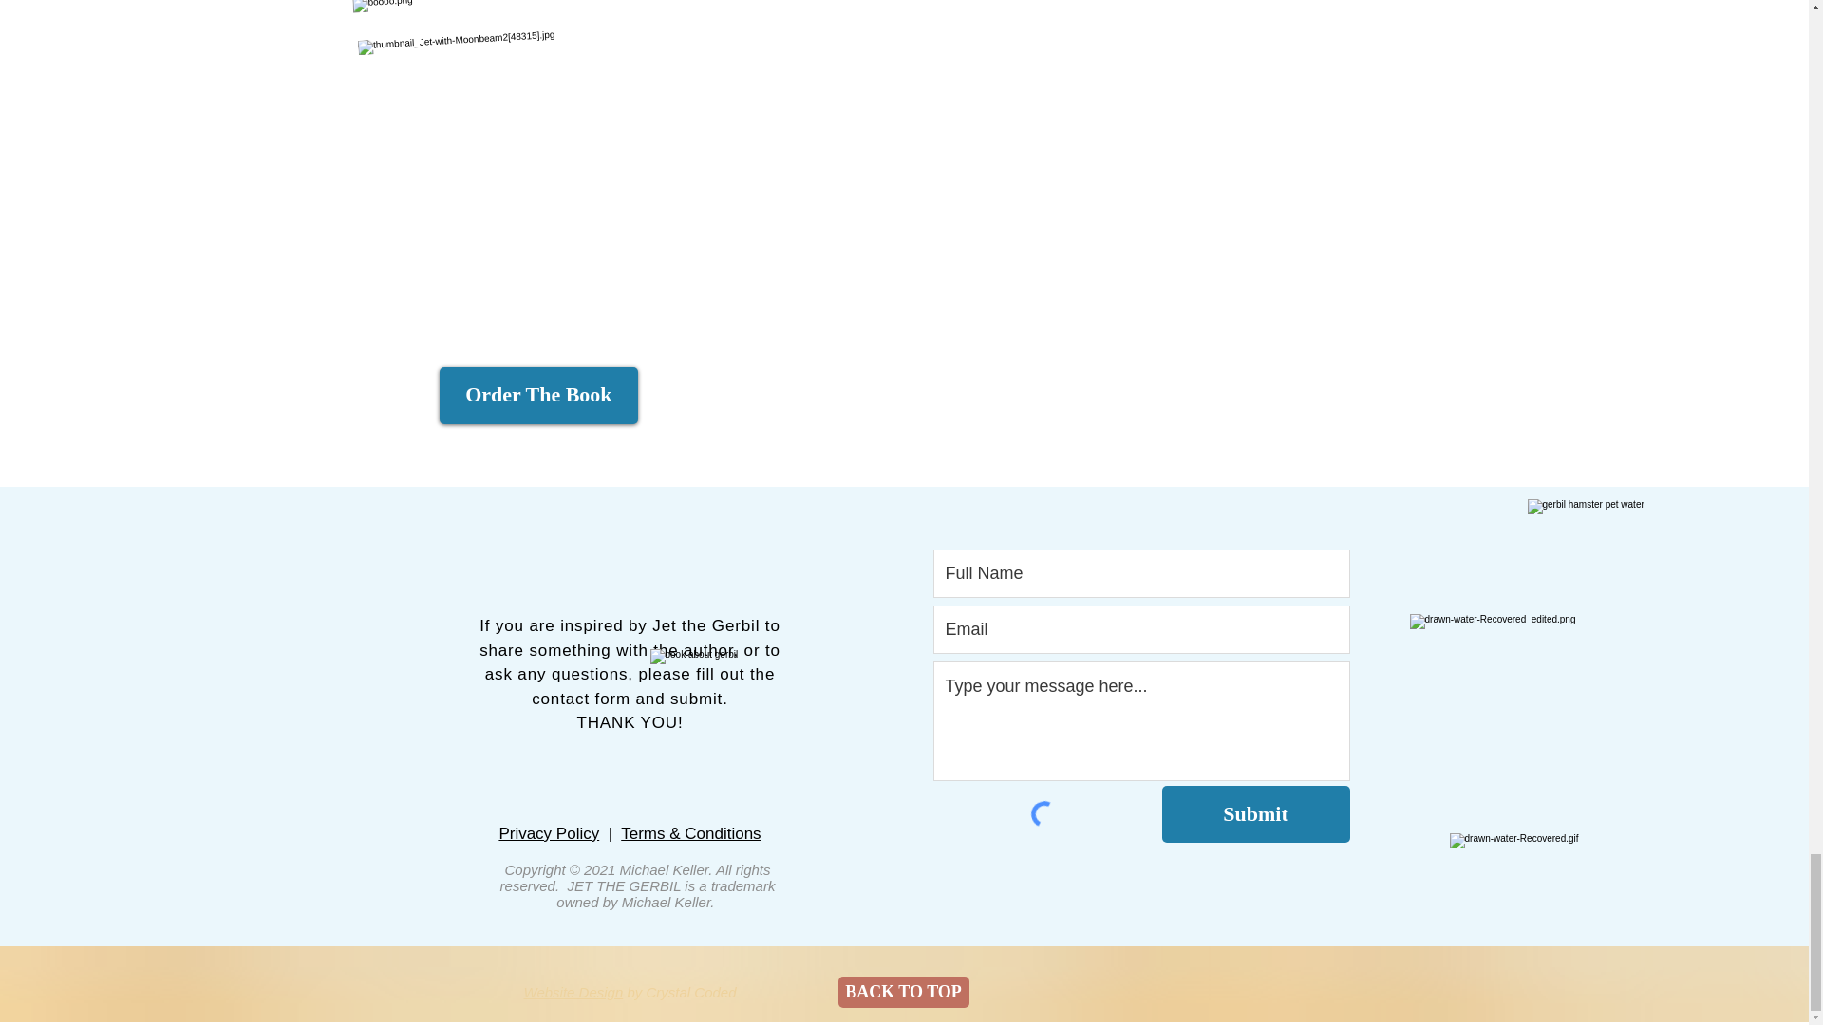 The height and width of the screenshot is (1025, 1823). I want to click on Website Design, so click(573, 992).